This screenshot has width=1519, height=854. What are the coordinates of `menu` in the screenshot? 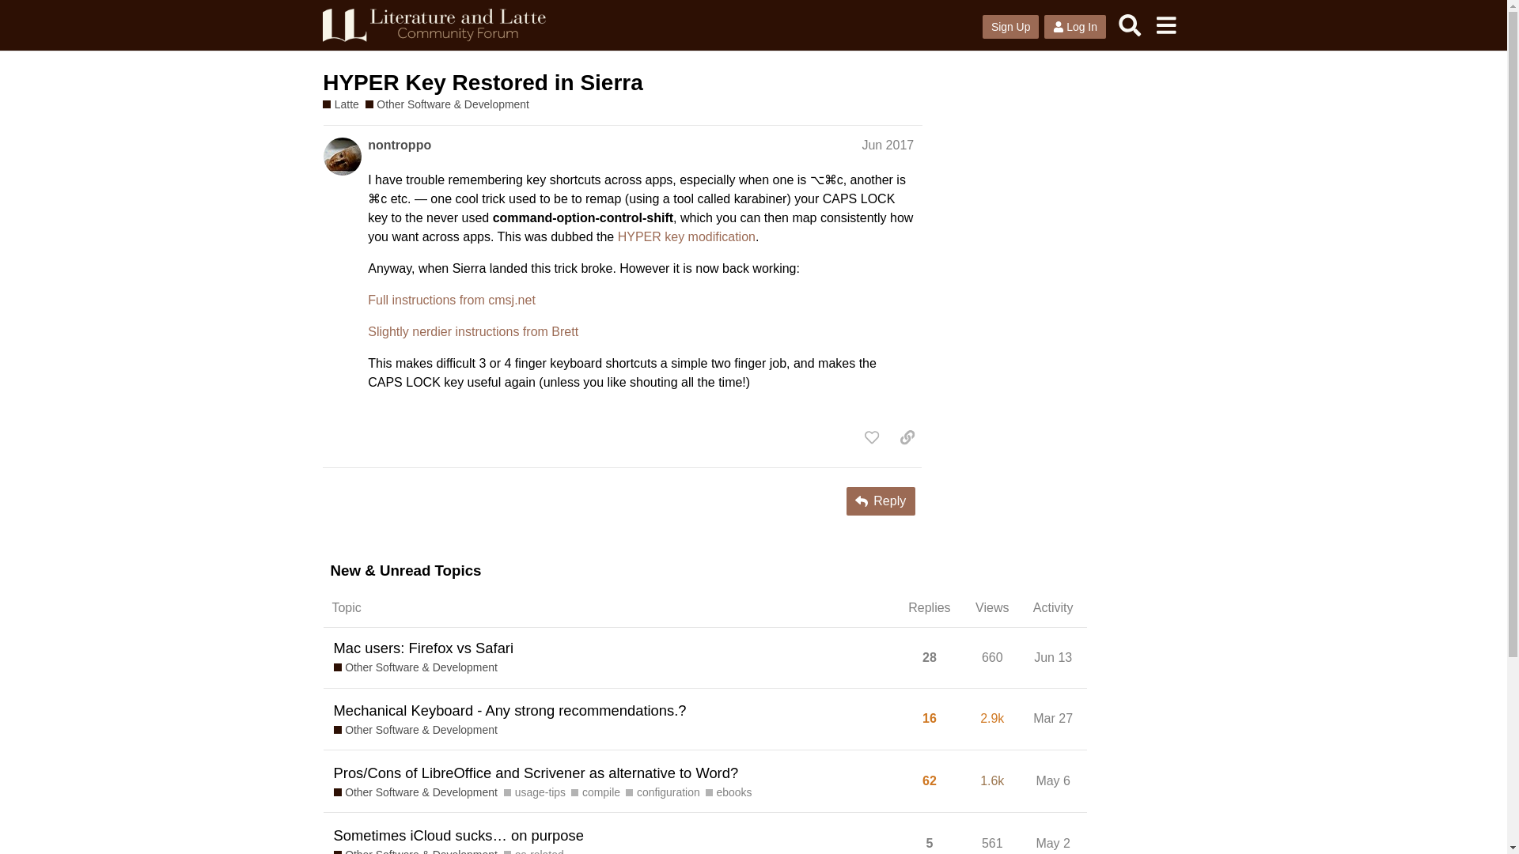 It's located at (1165, 25).